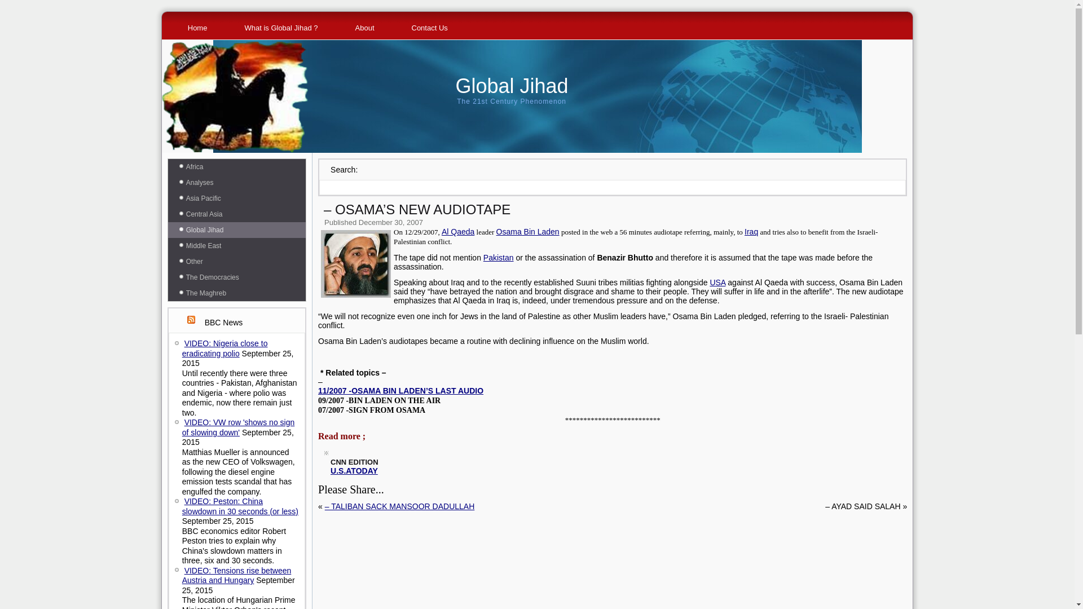 Image resolution: width=1083 pixels, height=609 pixels. Describe the element at coordinates (511, 86) in the screenshot. I see `Global Jihad` at that location.